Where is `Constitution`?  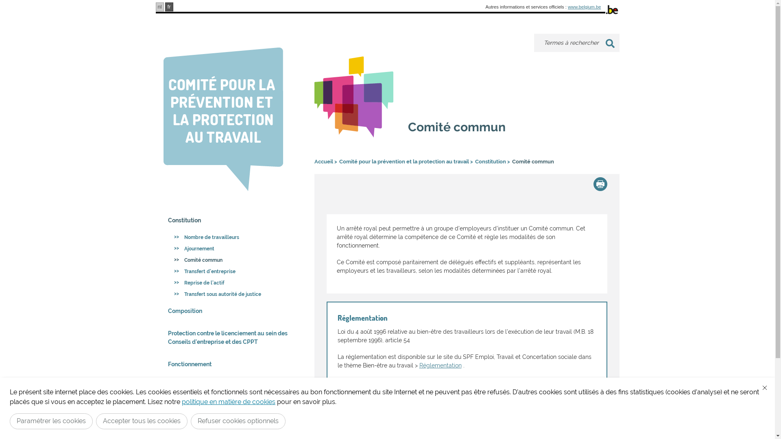
Constitution is located at coordinates (493, 162).